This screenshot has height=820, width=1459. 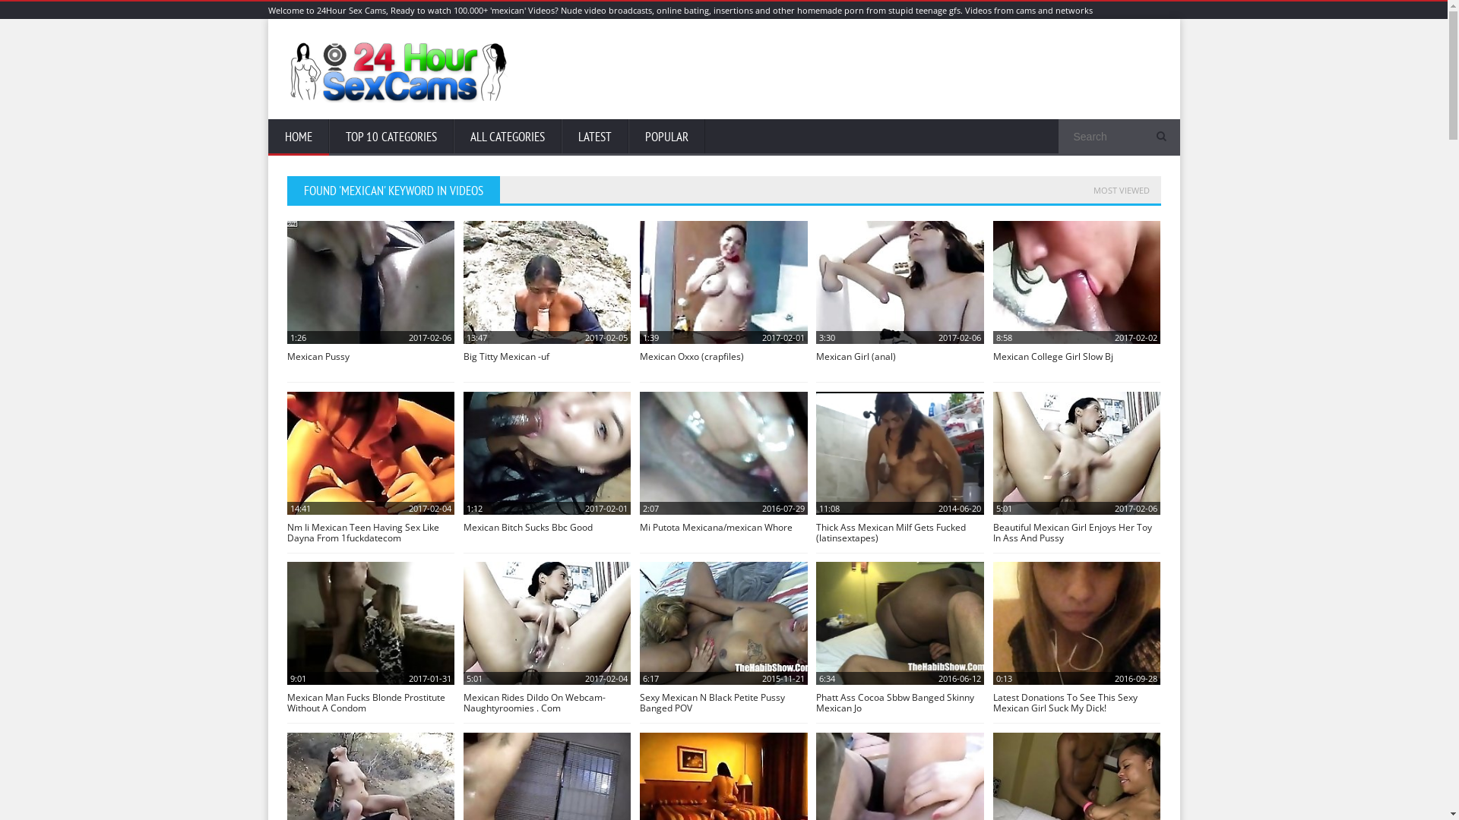 I want to click on ALL CATEGORIES, so click(x=507, y=137).